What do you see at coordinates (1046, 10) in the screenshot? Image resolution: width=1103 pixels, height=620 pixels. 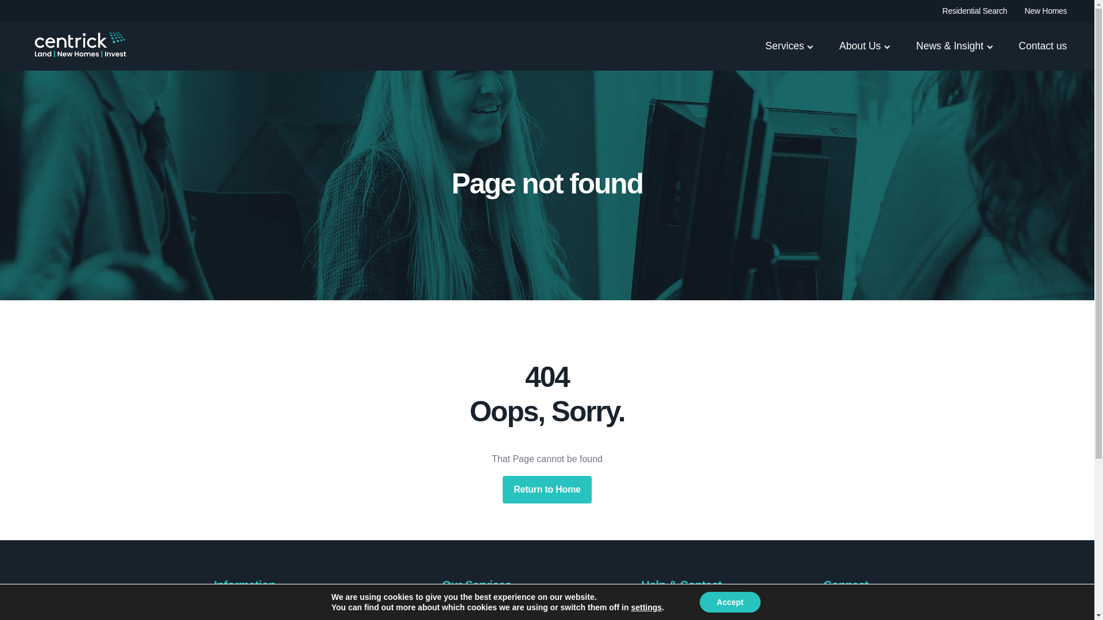 I see `New Homes` at bounding box center [1046, 10].